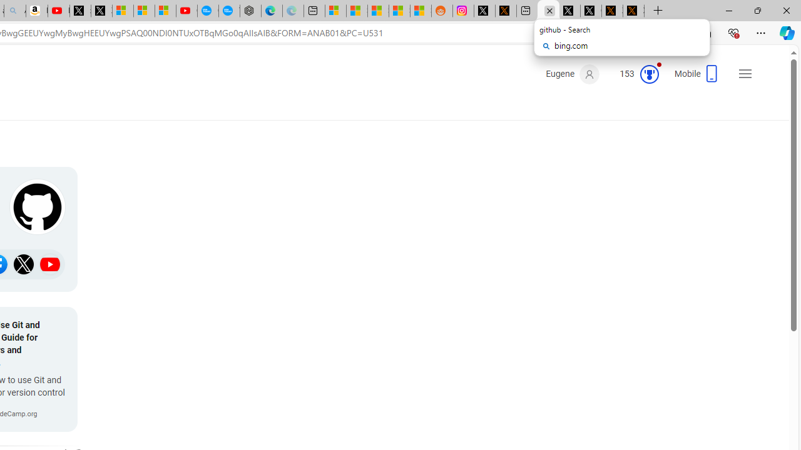 Image resolution: width=801 pixels, height=450 pixels. I want to click on Opinion: Op-Ed and Commentary - USA TODAY, so click(208, 11).